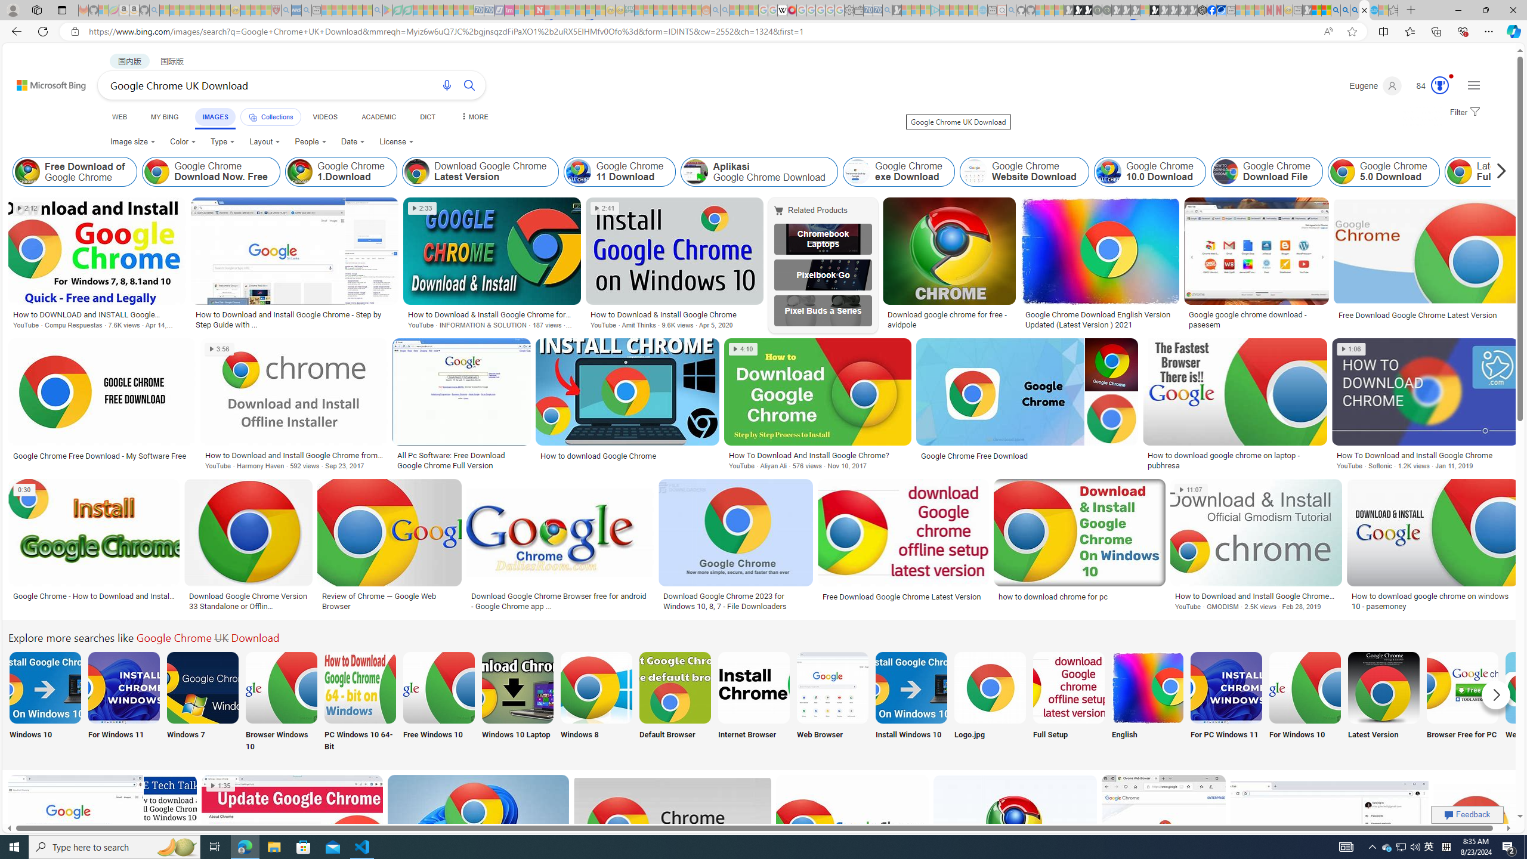 The width and height of the screenshot is (1527, 859). I want to click on MediaWiki, so click(792, 10).